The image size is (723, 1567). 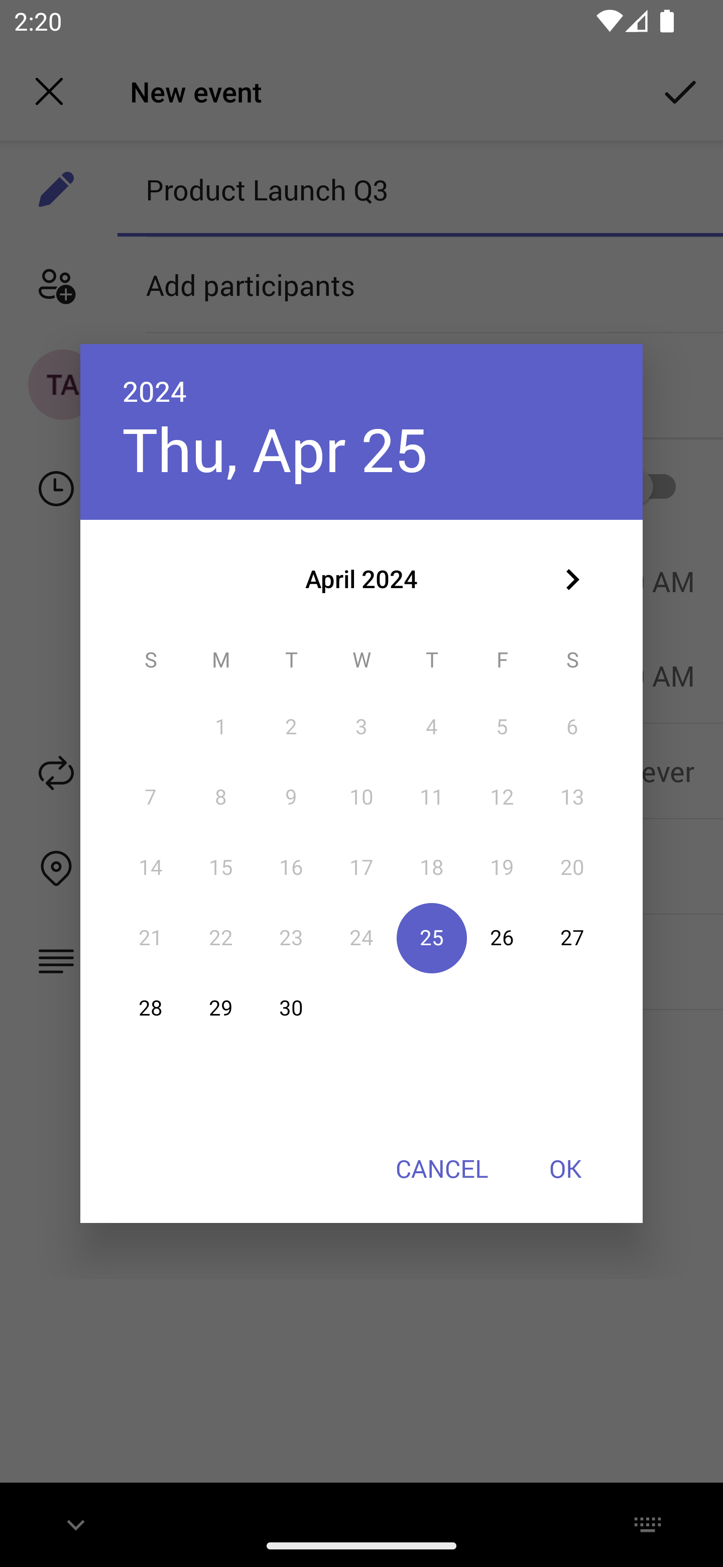 I want to click on 2024, so click(x=155, y=391).